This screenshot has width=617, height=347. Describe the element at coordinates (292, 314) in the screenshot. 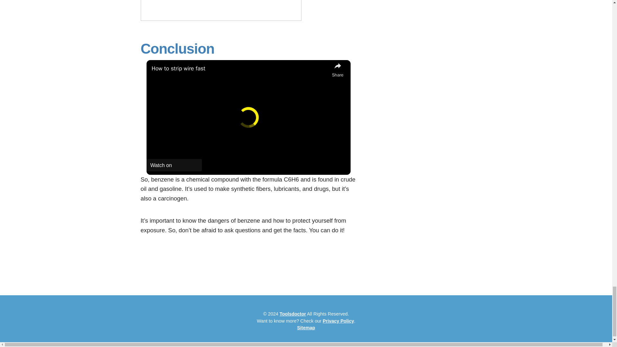

I see `Toolsdoctor` at that location.